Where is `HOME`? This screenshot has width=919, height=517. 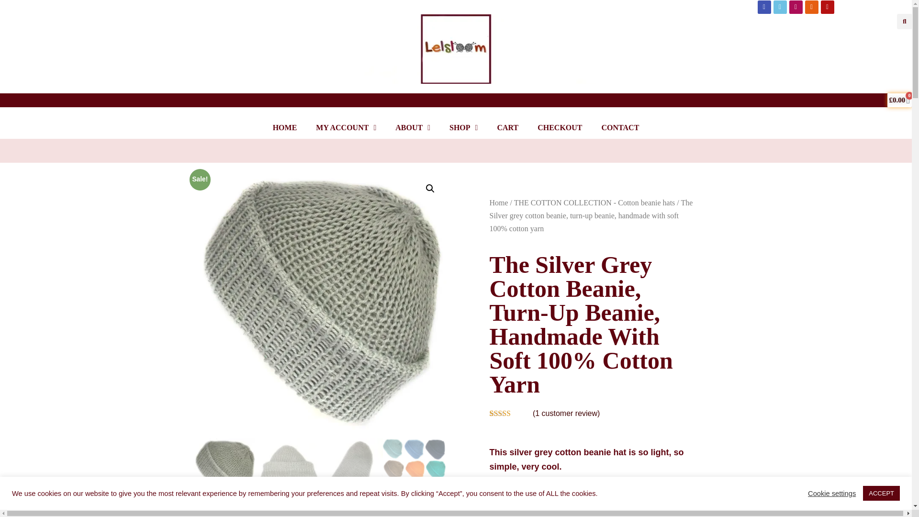 HOME is located at coordinates (285, 128).